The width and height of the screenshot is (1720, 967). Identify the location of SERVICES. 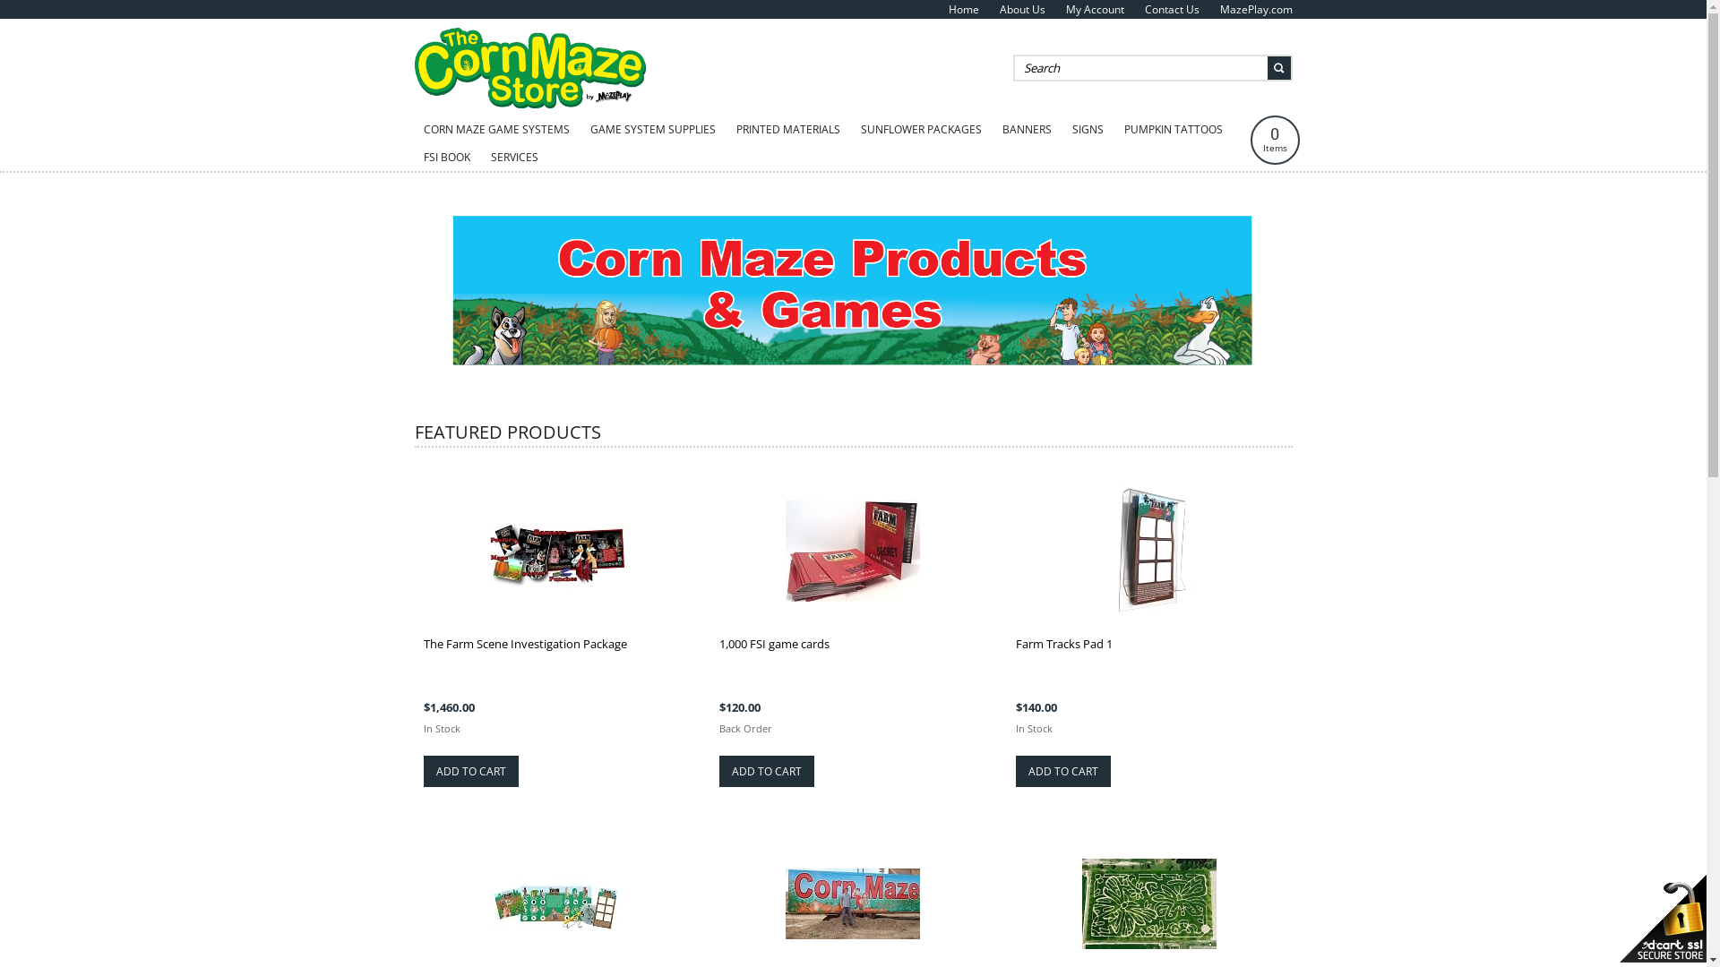
(514, 158).